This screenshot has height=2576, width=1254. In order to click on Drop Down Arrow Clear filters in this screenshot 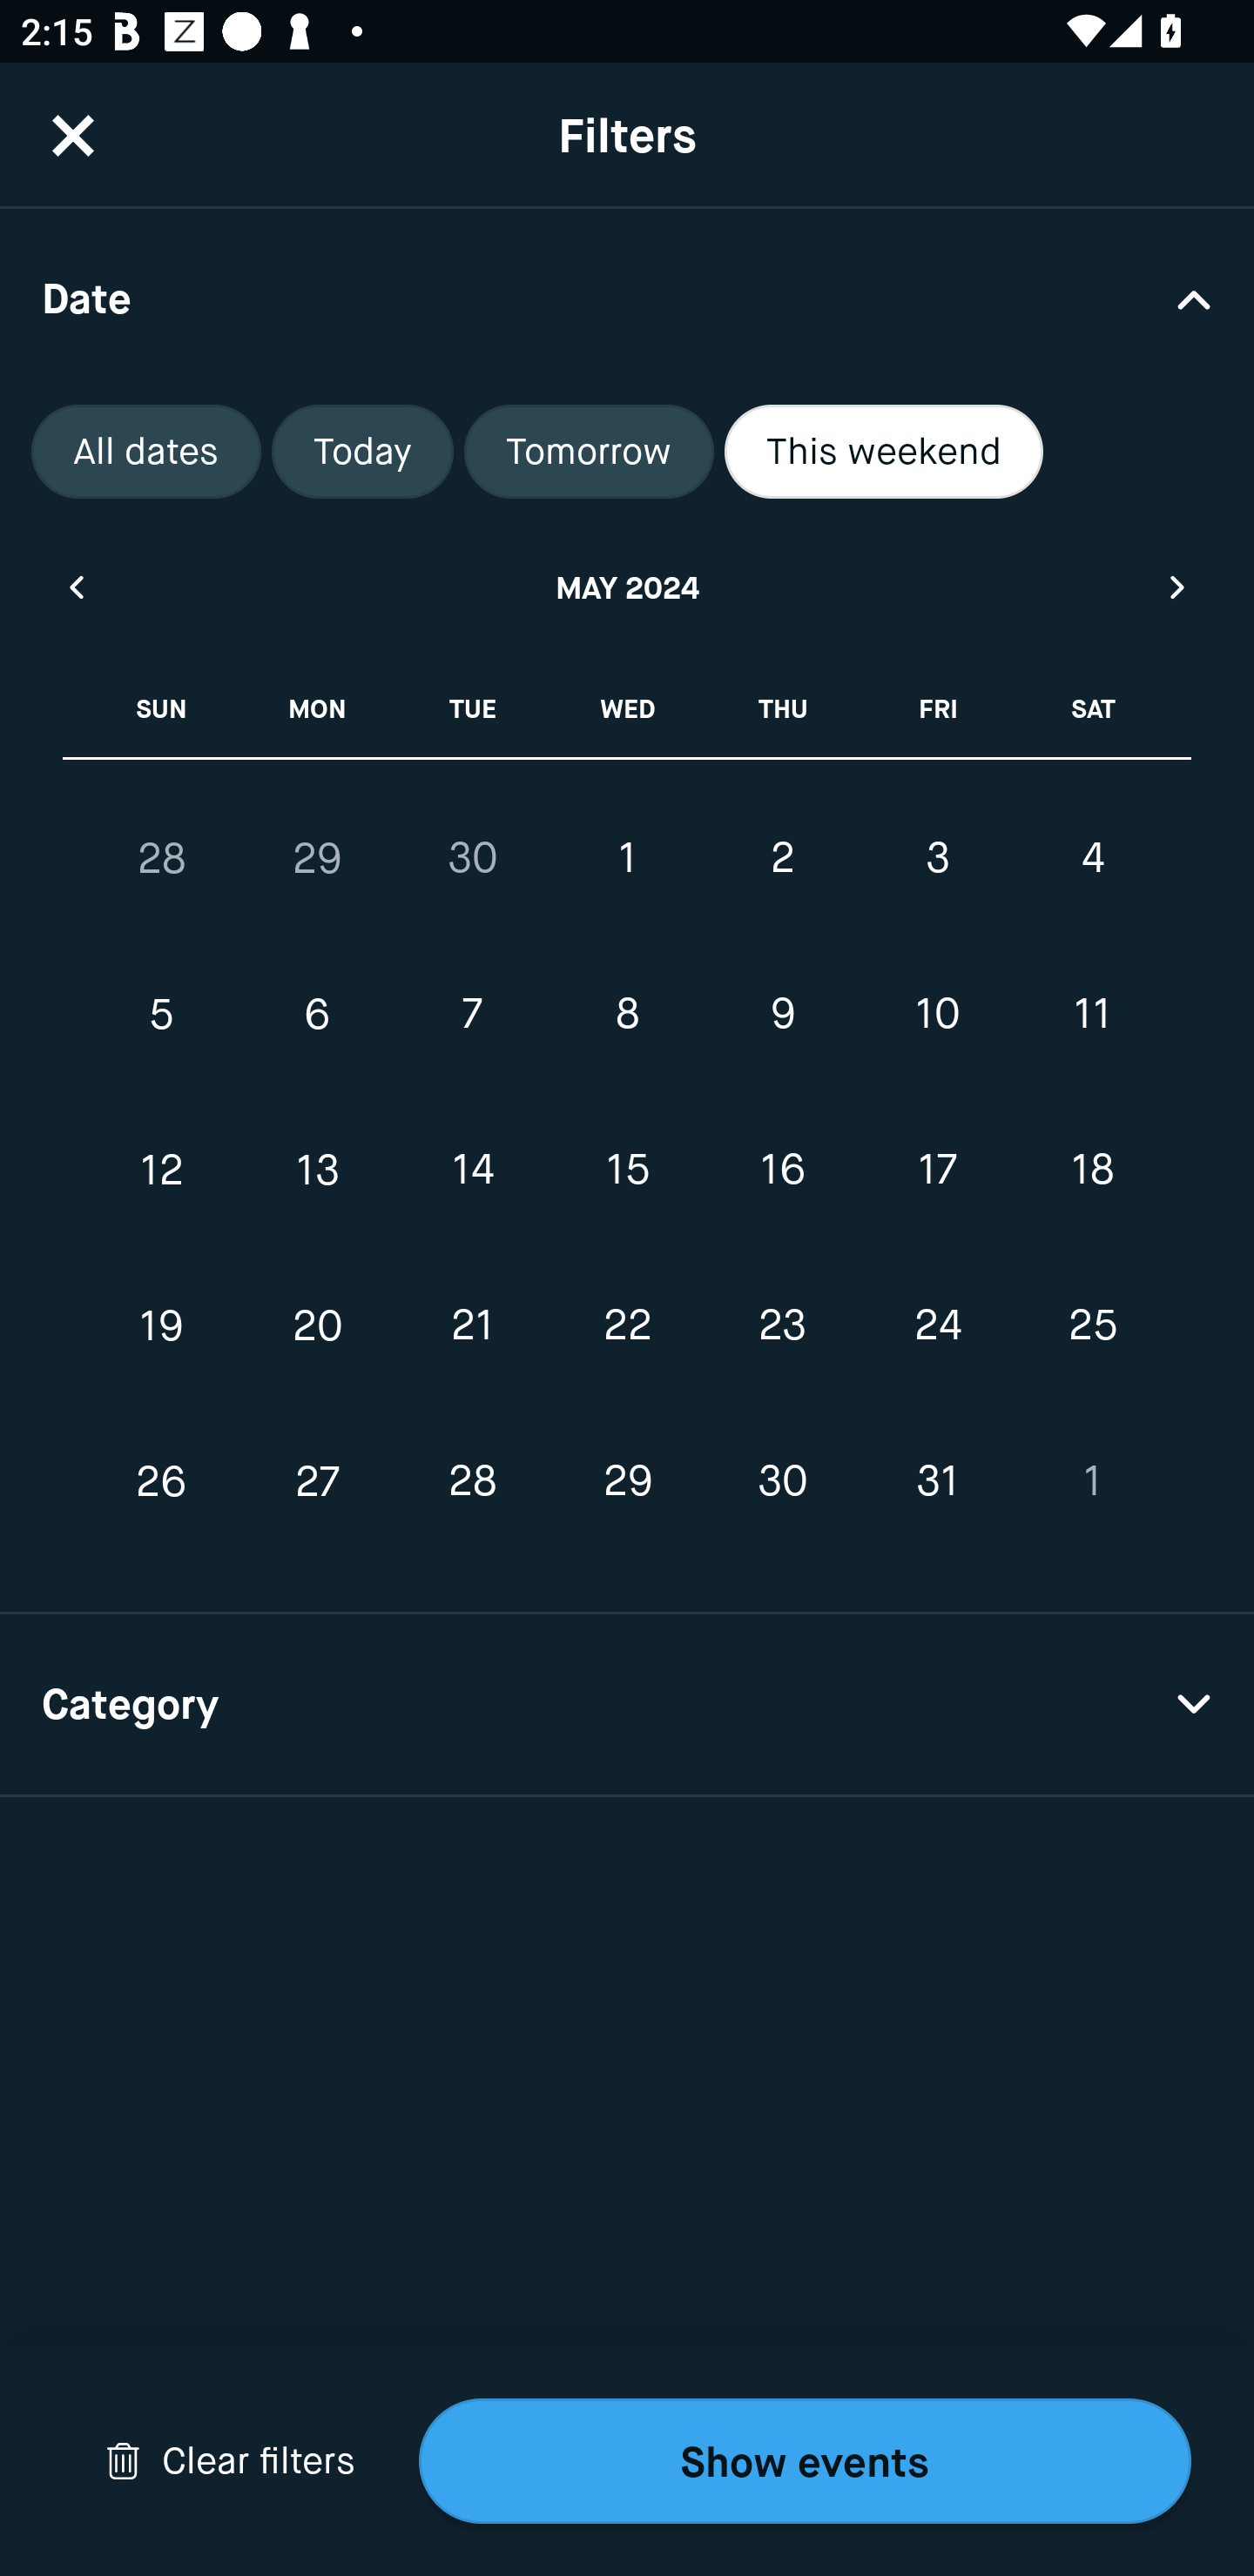, I will do `click(230, 2461)`.